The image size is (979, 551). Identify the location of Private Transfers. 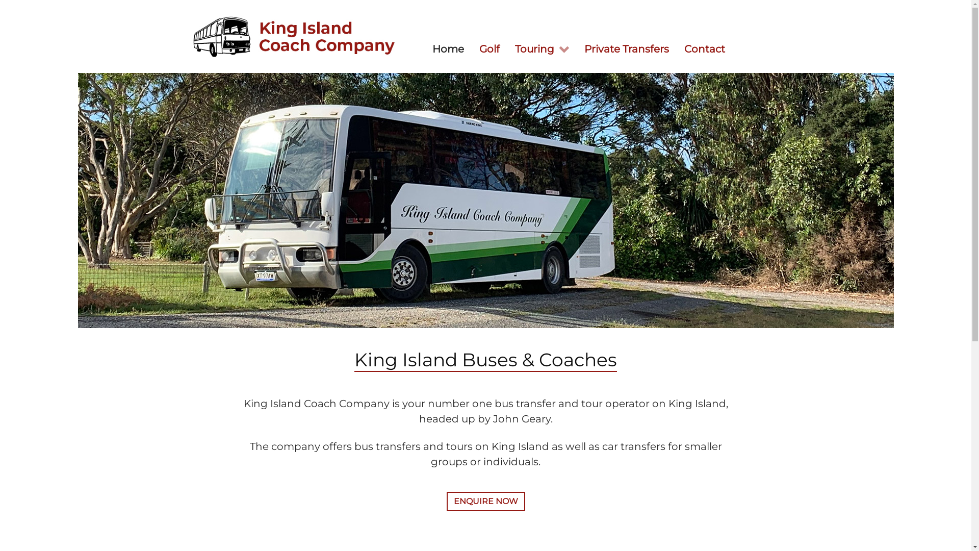
(626, 48).